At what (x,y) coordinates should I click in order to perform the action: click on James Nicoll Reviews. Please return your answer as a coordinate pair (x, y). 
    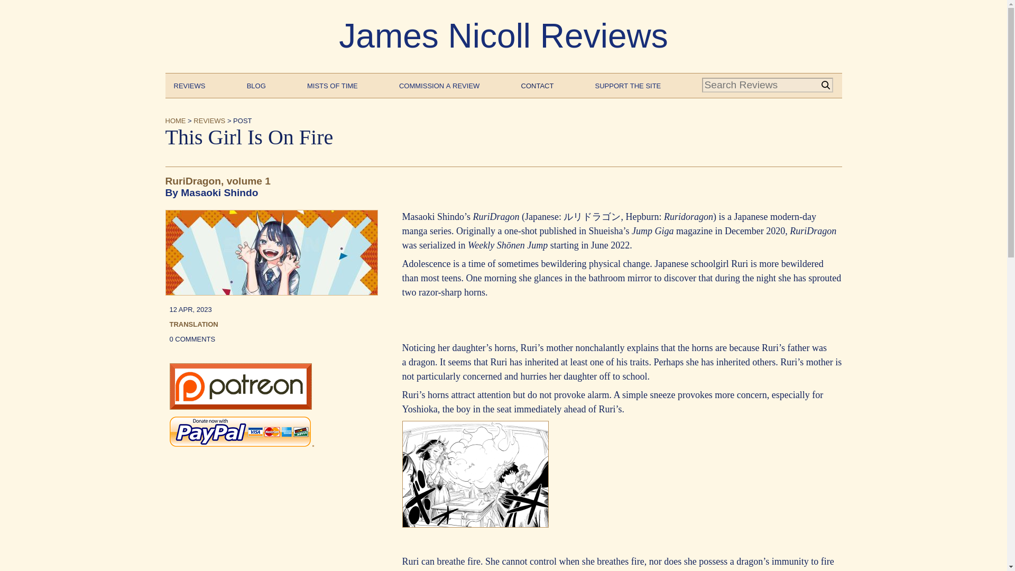
    Looking at the image, I should click on (503, 36).